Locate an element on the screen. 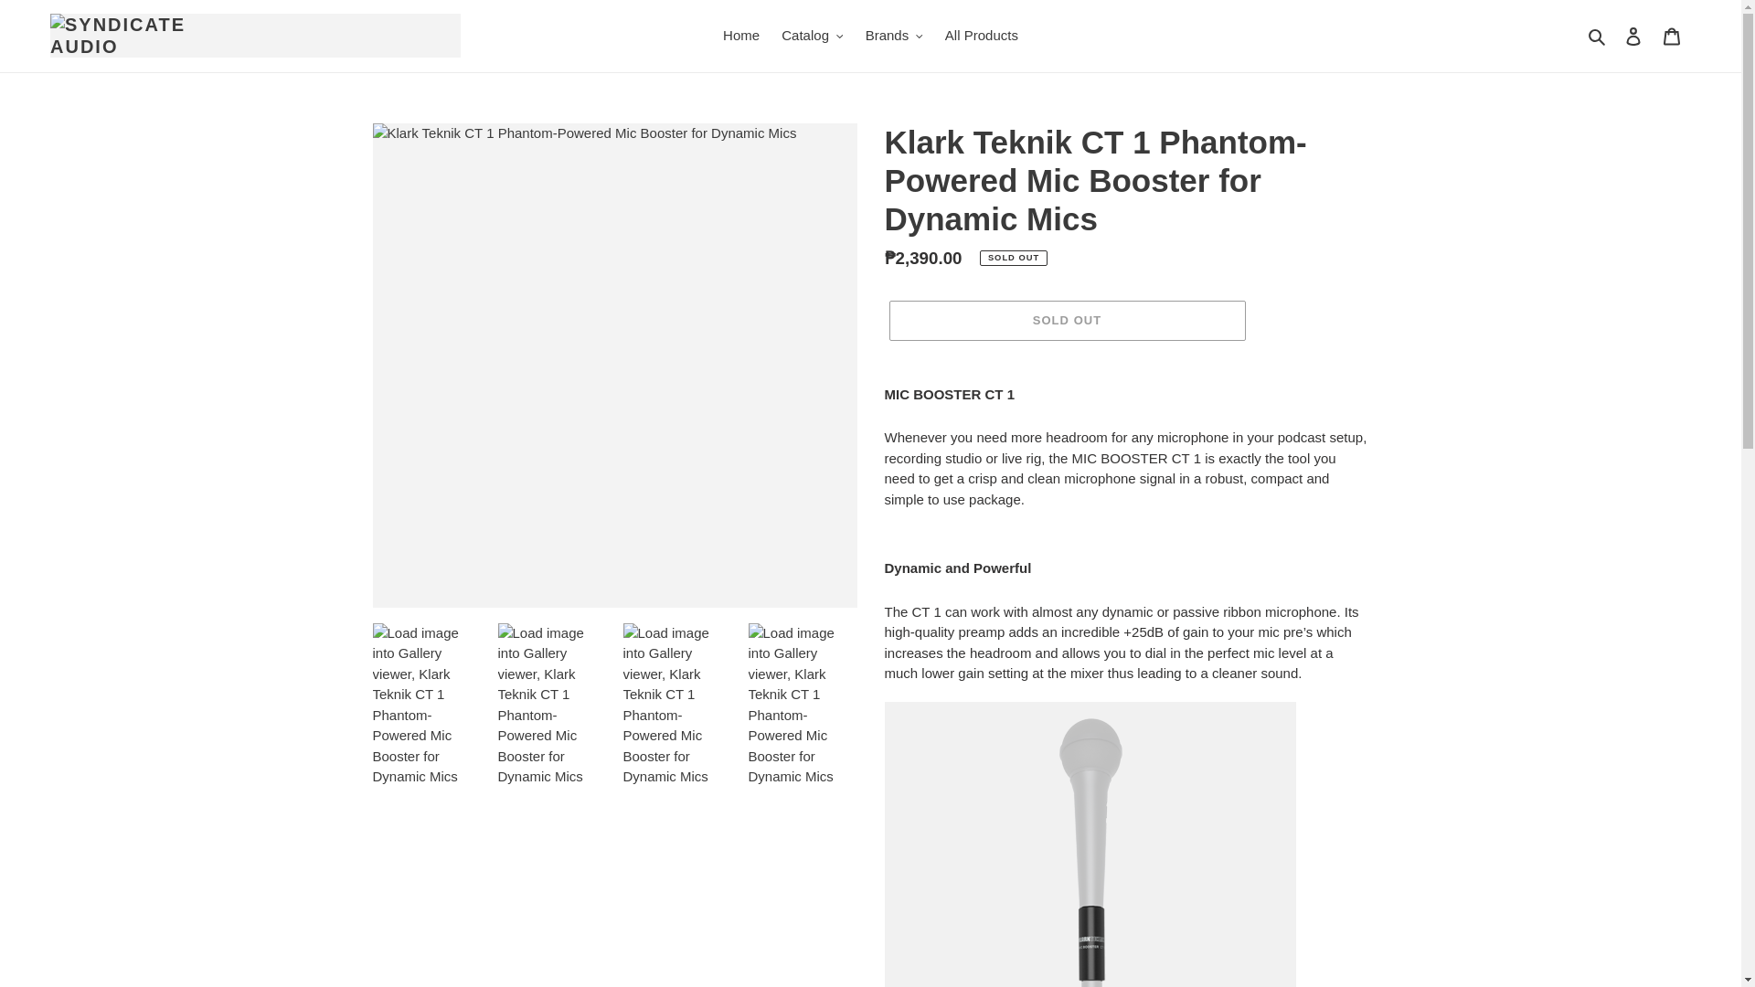  Catalog is located at coordinates (812, 36).